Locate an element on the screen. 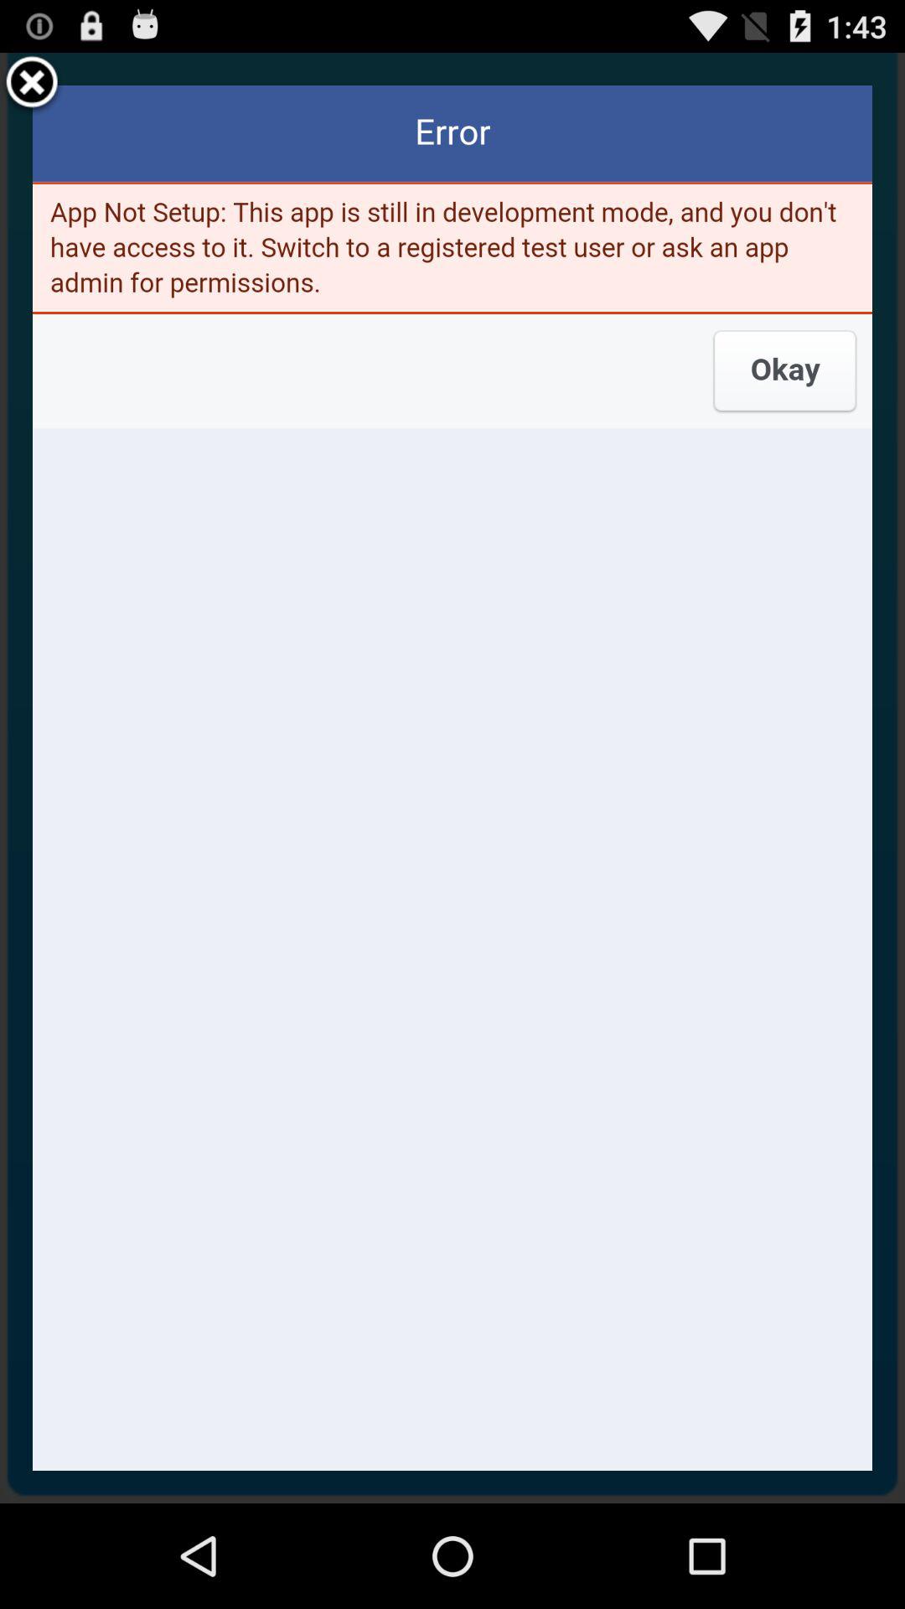  select the item at the top left corner is located at coordinates (32, 85).